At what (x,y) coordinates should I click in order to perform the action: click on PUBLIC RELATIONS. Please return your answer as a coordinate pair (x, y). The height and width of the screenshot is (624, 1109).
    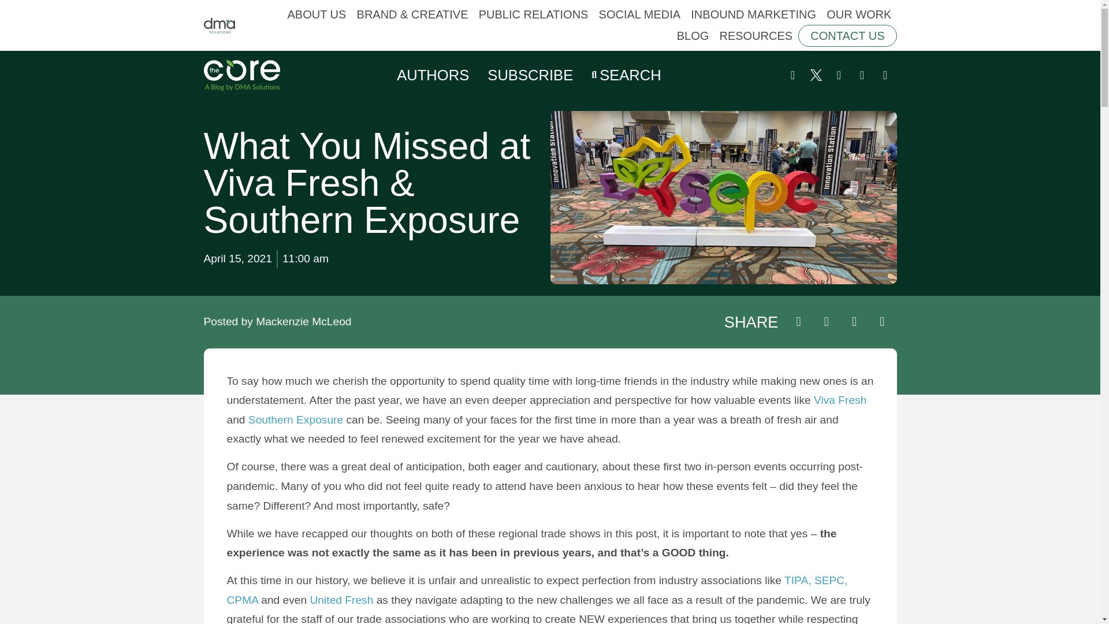
    Looking at the image, I should click on (534, 14).